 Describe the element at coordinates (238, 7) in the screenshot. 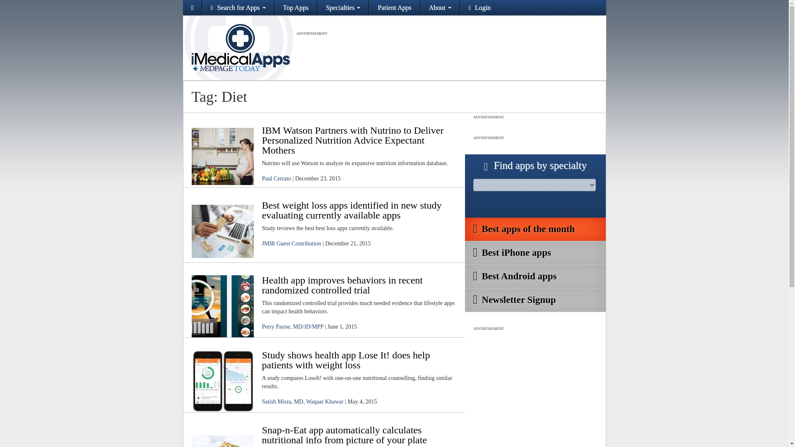

I see `Search for Apps` at that location.